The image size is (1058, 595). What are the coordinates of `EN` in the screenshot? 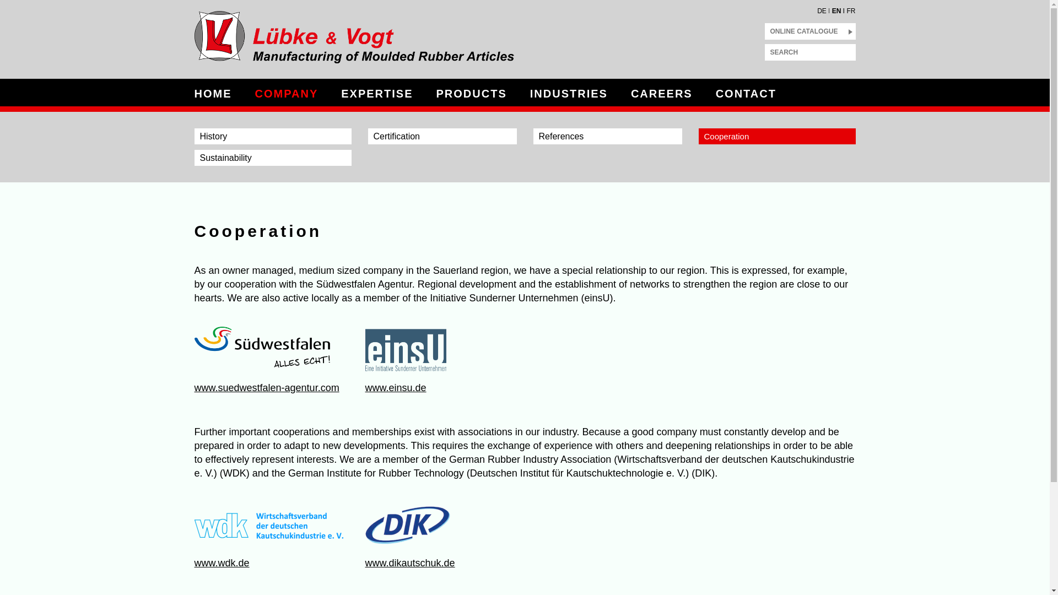 It's located at (836, 8).